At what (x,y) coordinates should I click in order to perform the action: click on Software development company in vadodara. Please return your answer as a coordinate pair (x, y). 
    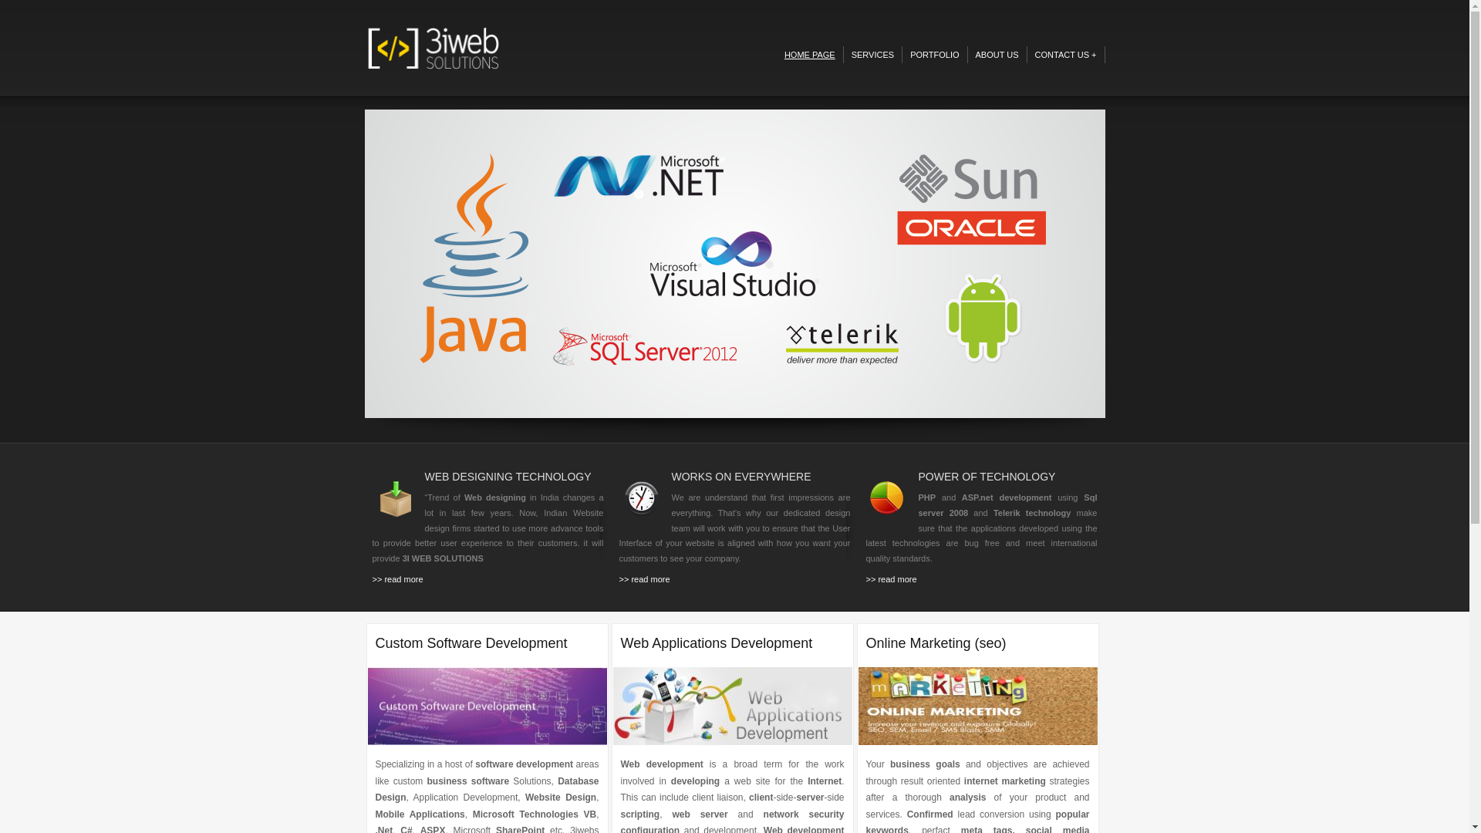
    Looking at the image, I should click on (487, 707).